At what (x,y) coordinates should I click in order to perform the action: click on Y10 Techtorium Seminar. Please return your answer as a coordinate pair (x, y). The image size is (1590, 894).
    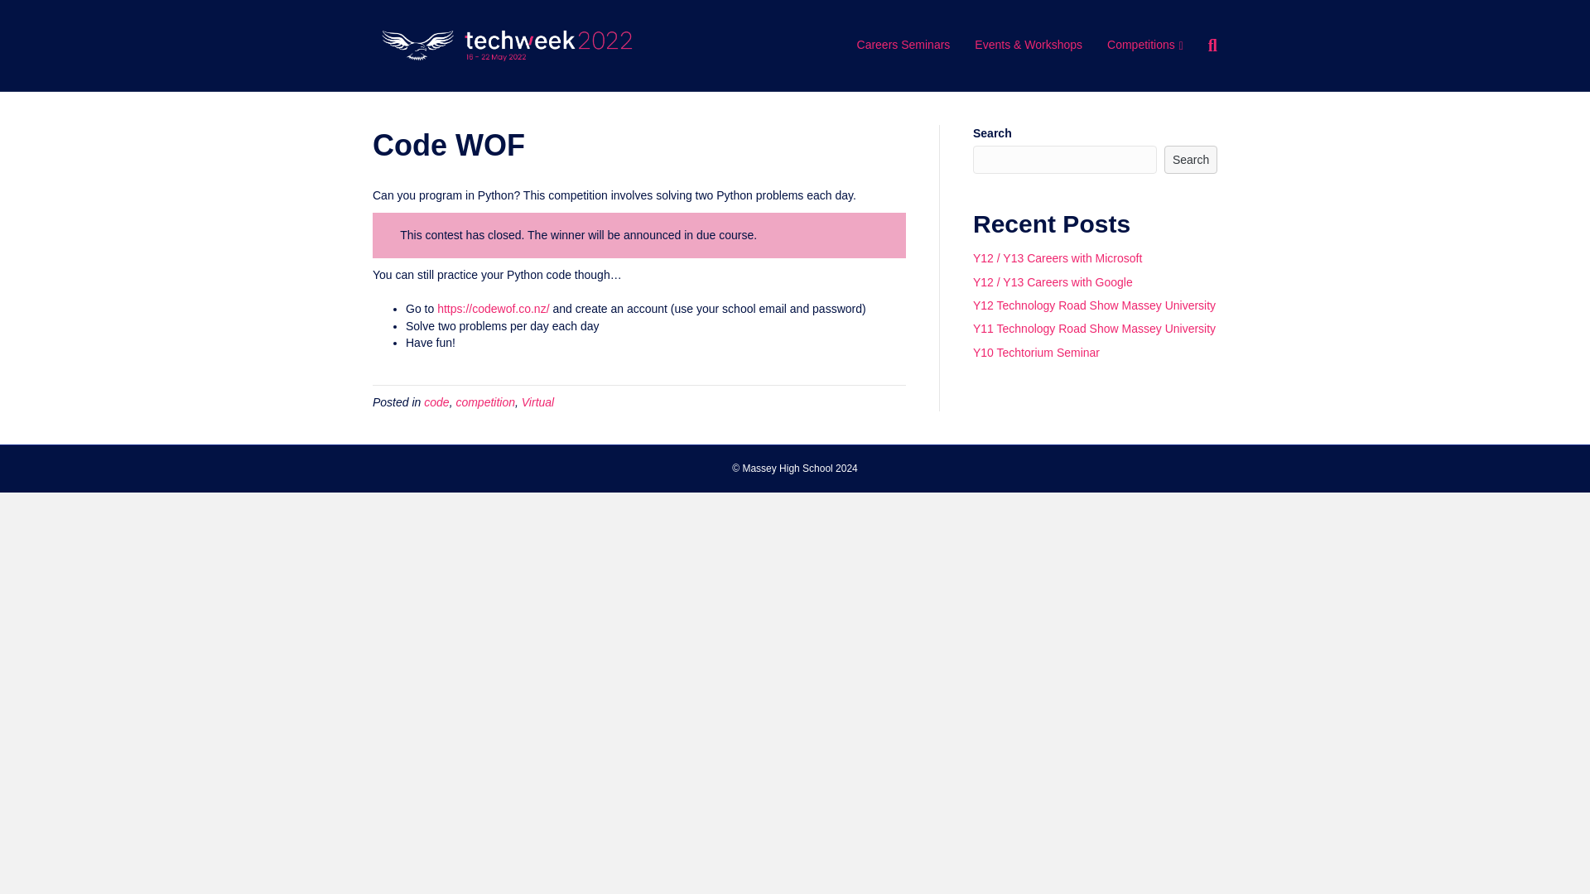
    Looking at the image, I should click on (1037, 353).